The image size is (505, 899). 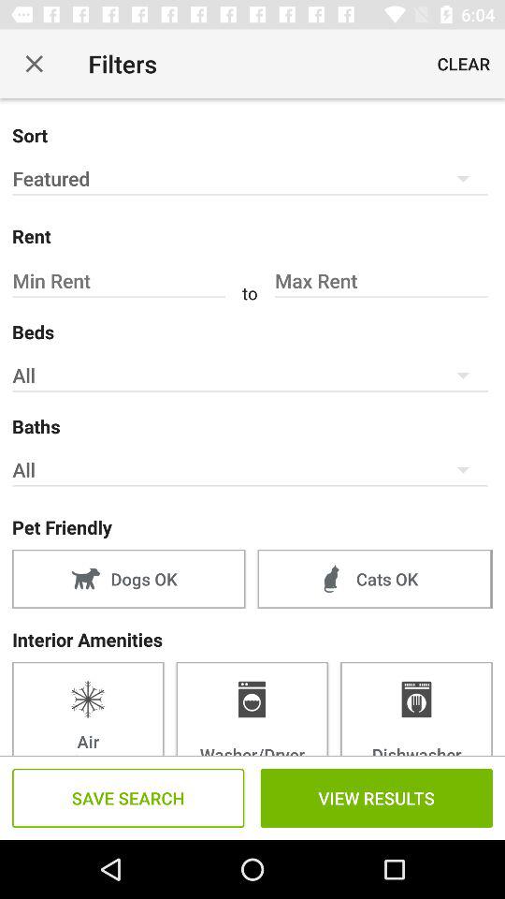 What do you see at coordinates (374, 579) in the screenshot?
I see `click the item next to the dogs ok item` at bounding box center [374, 579].